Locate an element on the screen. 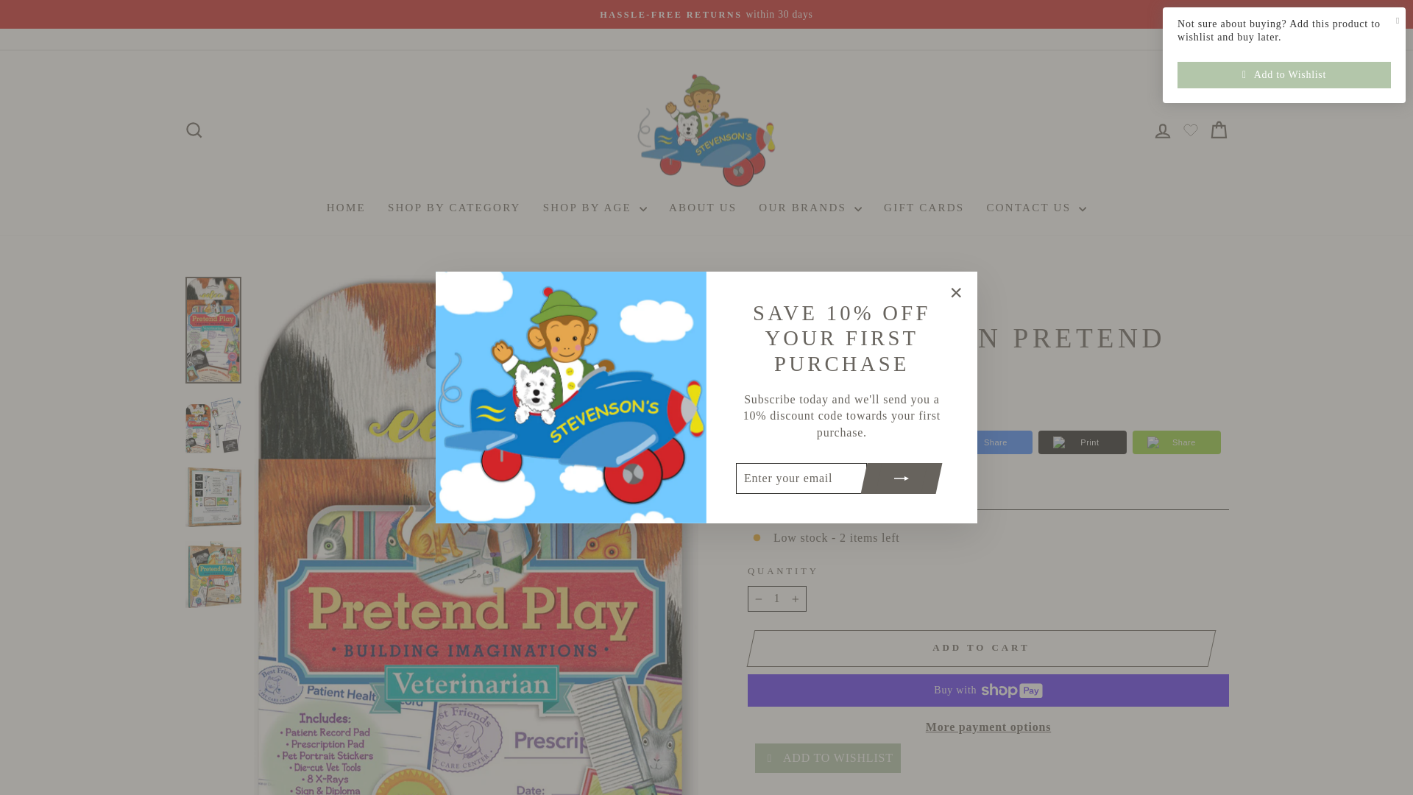 The height and width of the screenshot is (795, 1413). ACCOUNT is located at coordinates (761, 289).